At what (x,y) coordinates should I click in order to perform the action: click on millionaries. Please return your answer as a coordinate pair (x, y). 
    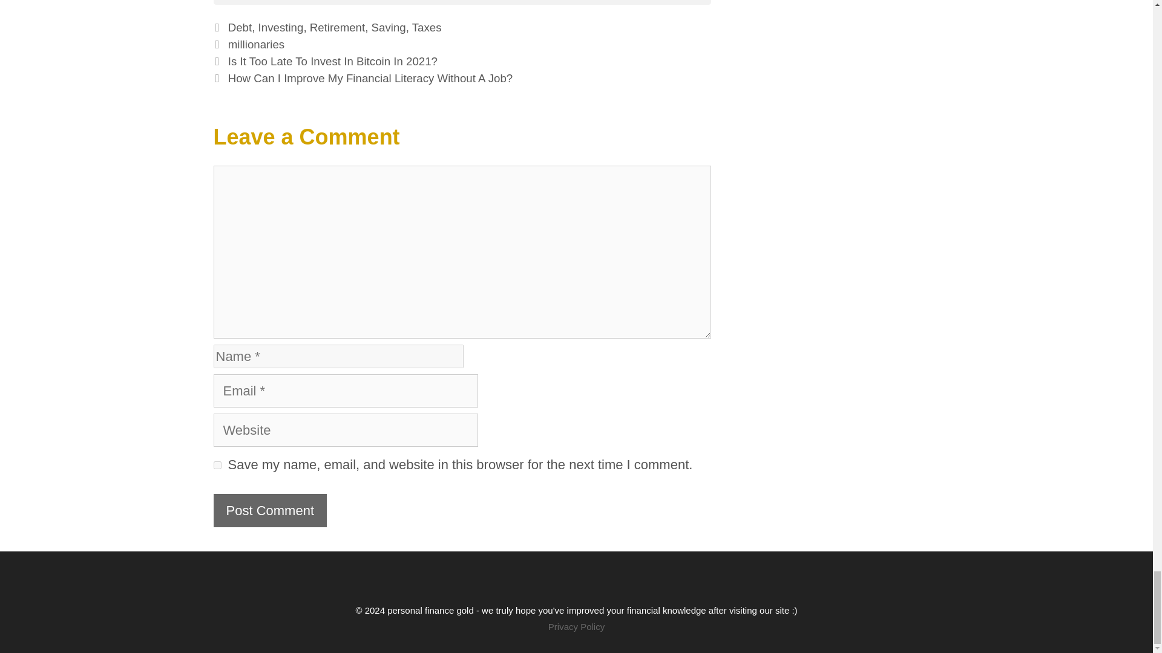
    Looking at the image, I should click on (256, 44).